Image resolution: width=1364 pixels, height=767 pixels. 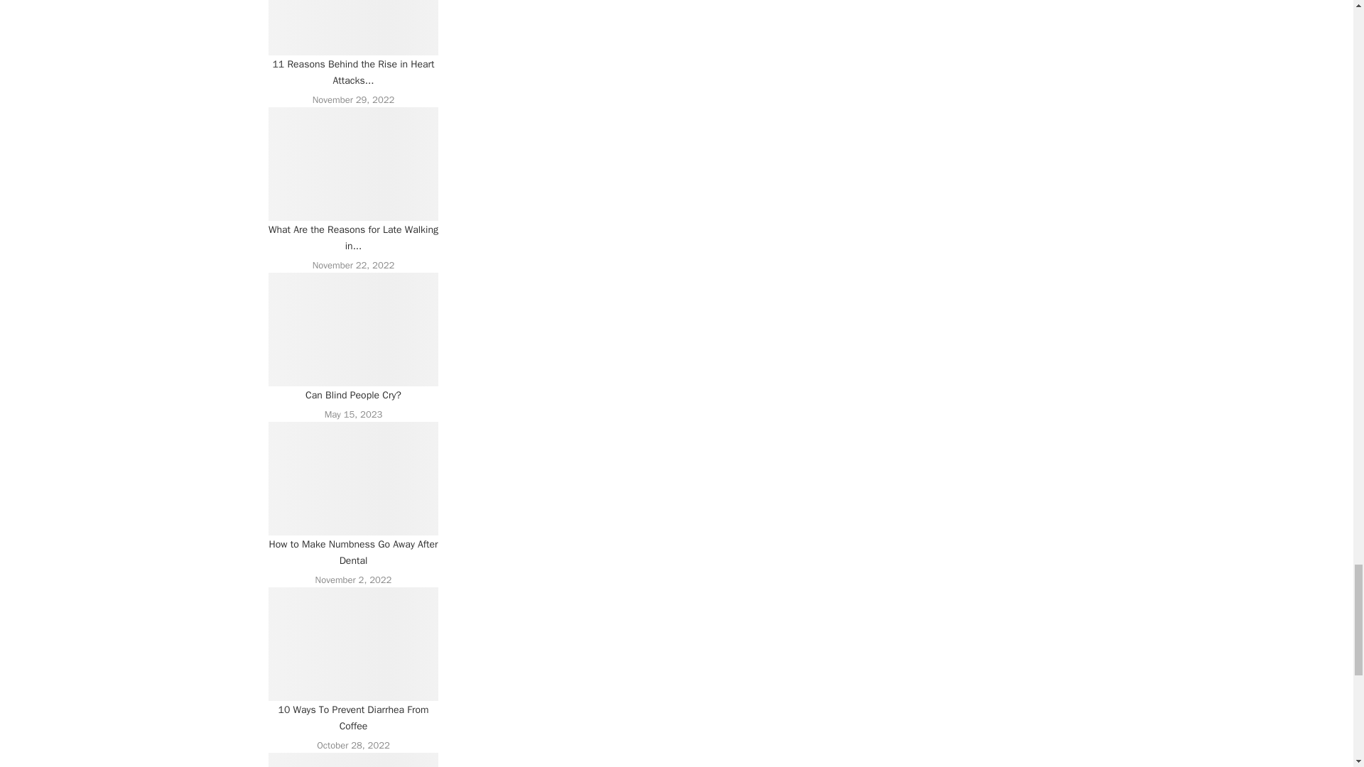 What do you see at coordinates (354, 330) in the screenshot?
I see `Can Blind People Cry?` at bounding box center [354, 330].